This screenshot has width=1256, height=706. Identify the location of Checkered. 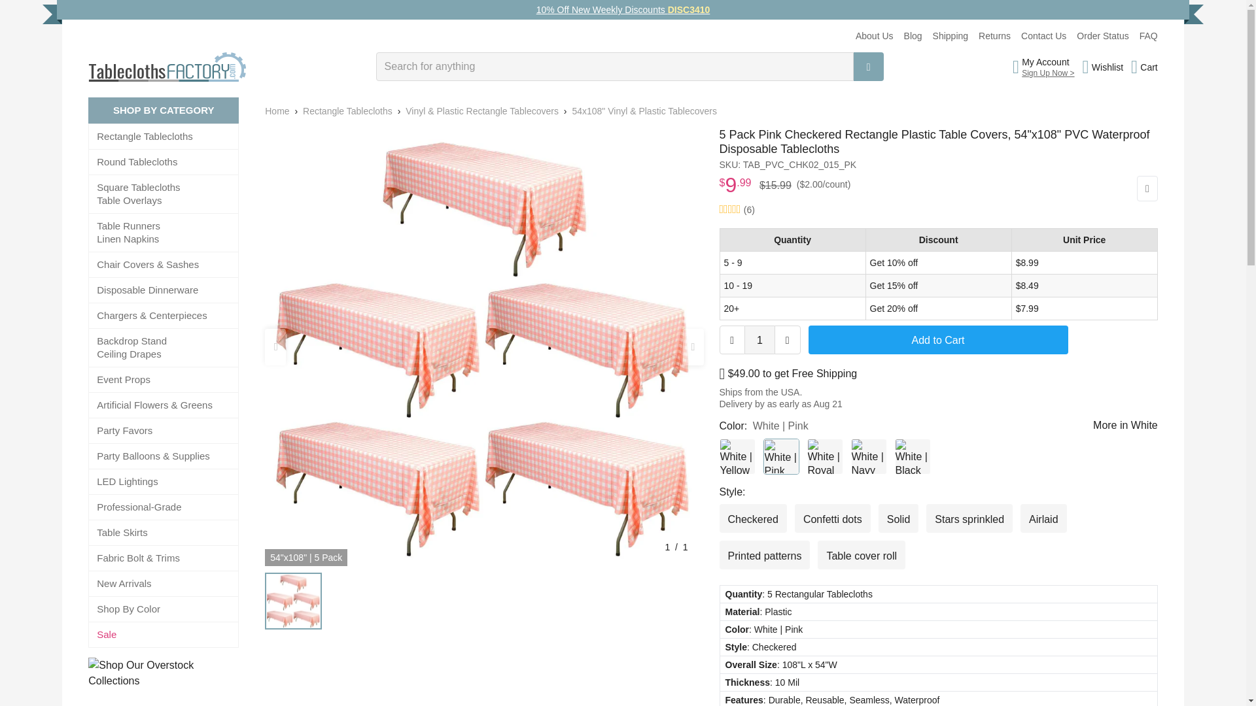
(754, 518).